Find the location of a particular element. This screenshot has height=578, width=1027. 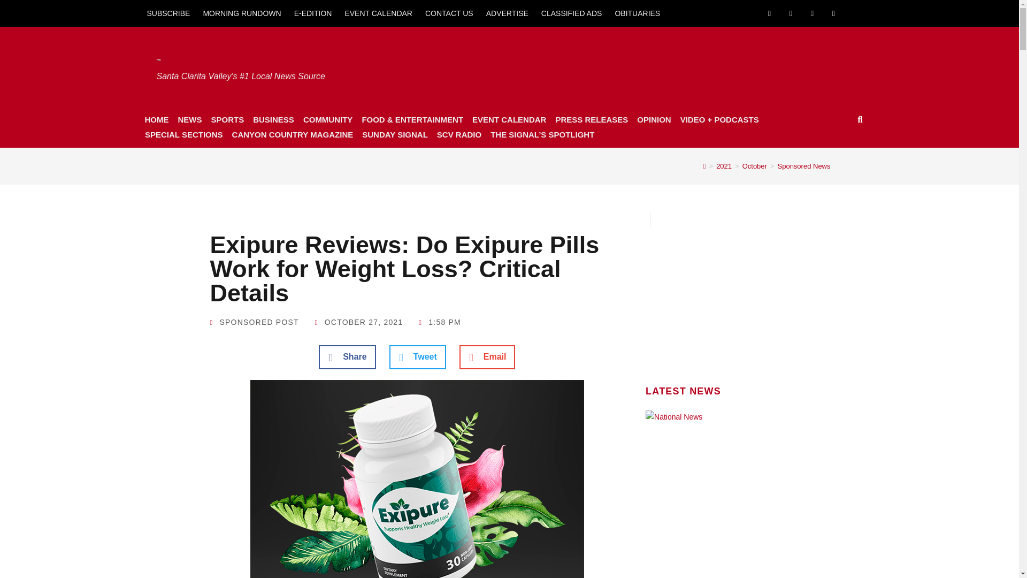

CONTACT US is located at coordinates (449, 13).